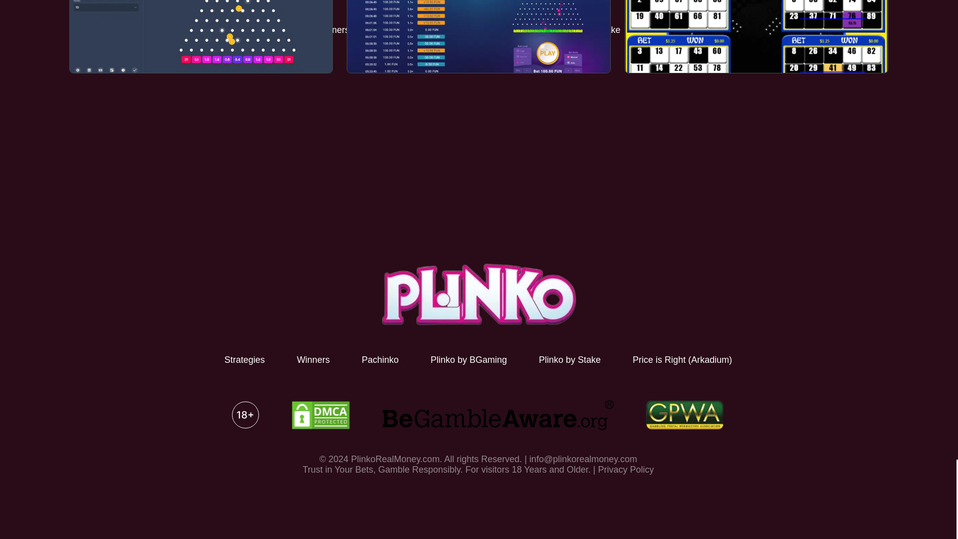 This screenshot has width=958, height=539. Describe the element at coordinates (468, 359) in the screenshot. I see `Plinko by BGaming` at that location.